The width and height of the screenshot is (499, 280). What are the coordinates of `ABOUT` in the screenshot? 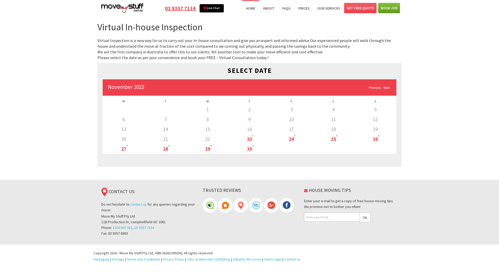 It's located at (269, 8).